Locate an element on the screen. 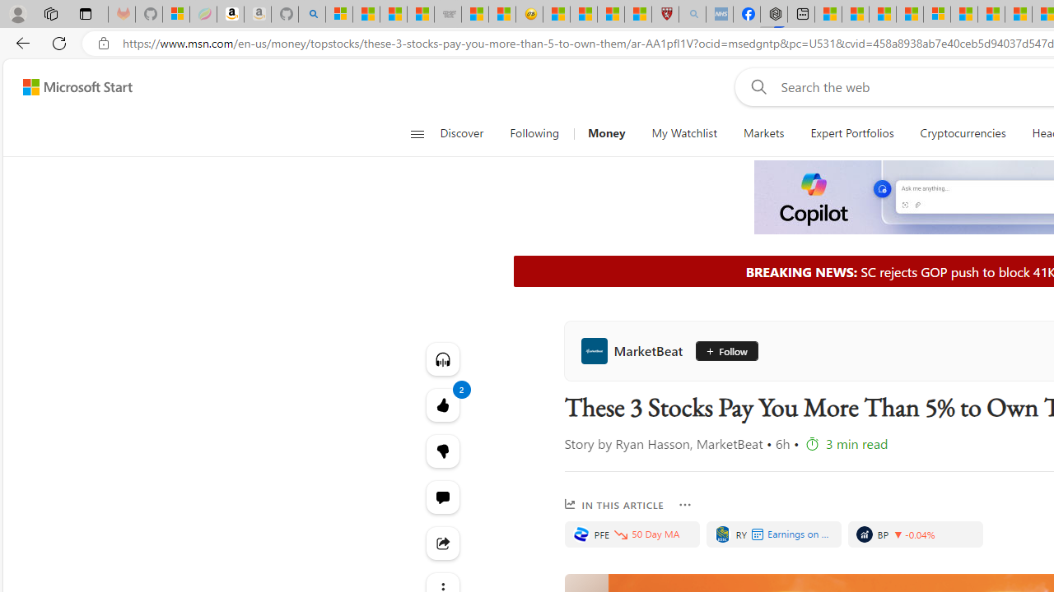  Expert Portfolios is located at coordinates (851, 133).